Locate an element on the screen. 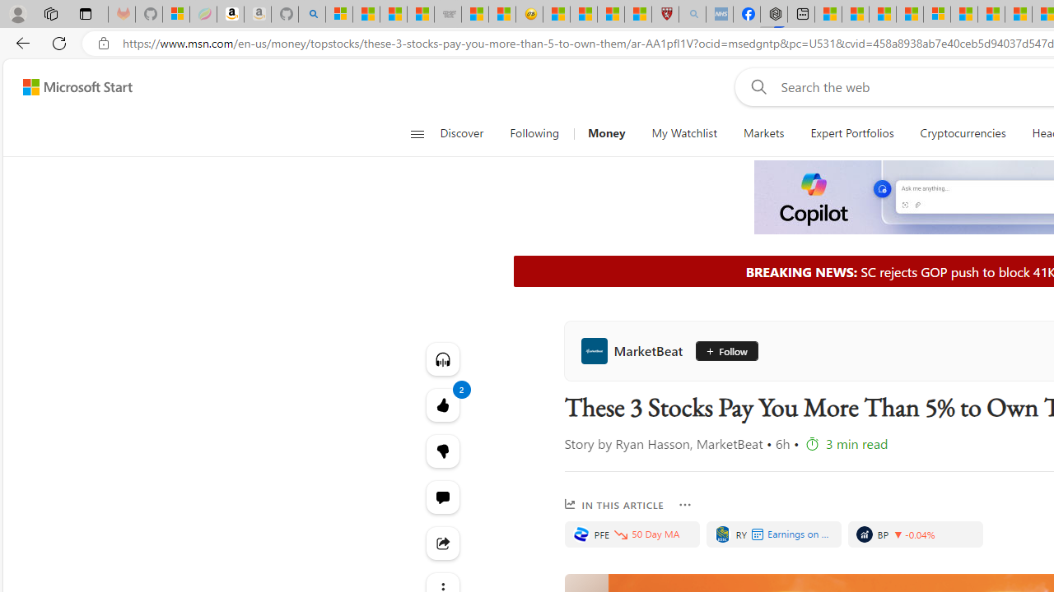  Expert Portfolios is located at coordinates (851, 133).